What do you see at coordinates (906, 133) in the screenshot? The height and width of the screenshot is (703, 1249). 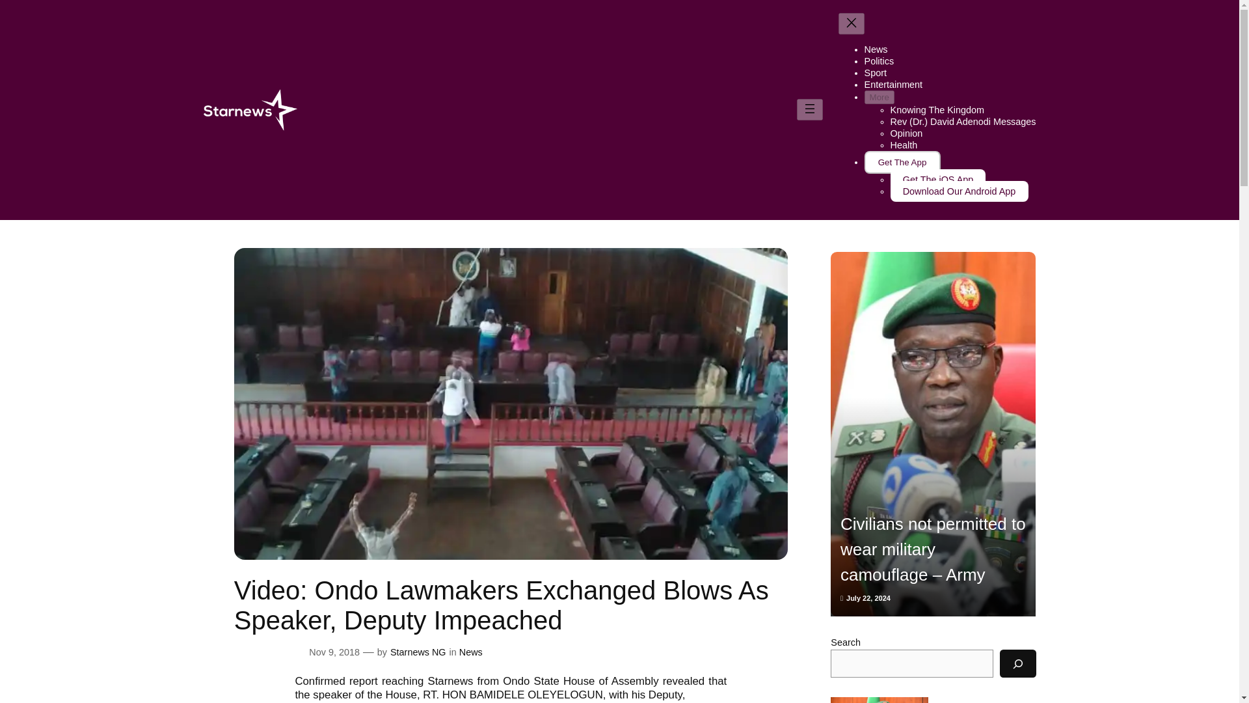 I see `Opinion` at bounding box center [906, 133].